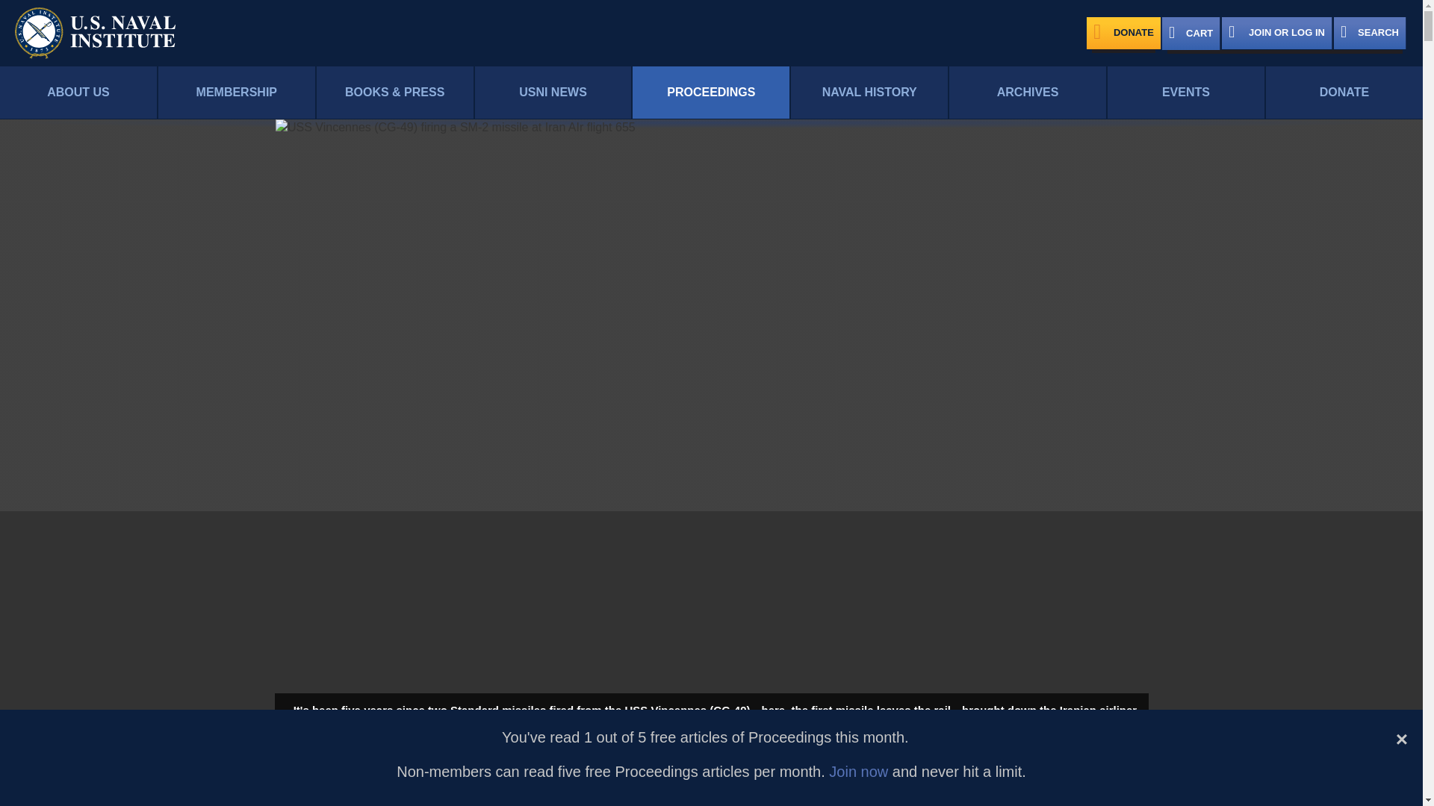 Image resolution: width=1434 pixels, height=806 pixels. I want to click on EVENTS, so click(1186, 93).